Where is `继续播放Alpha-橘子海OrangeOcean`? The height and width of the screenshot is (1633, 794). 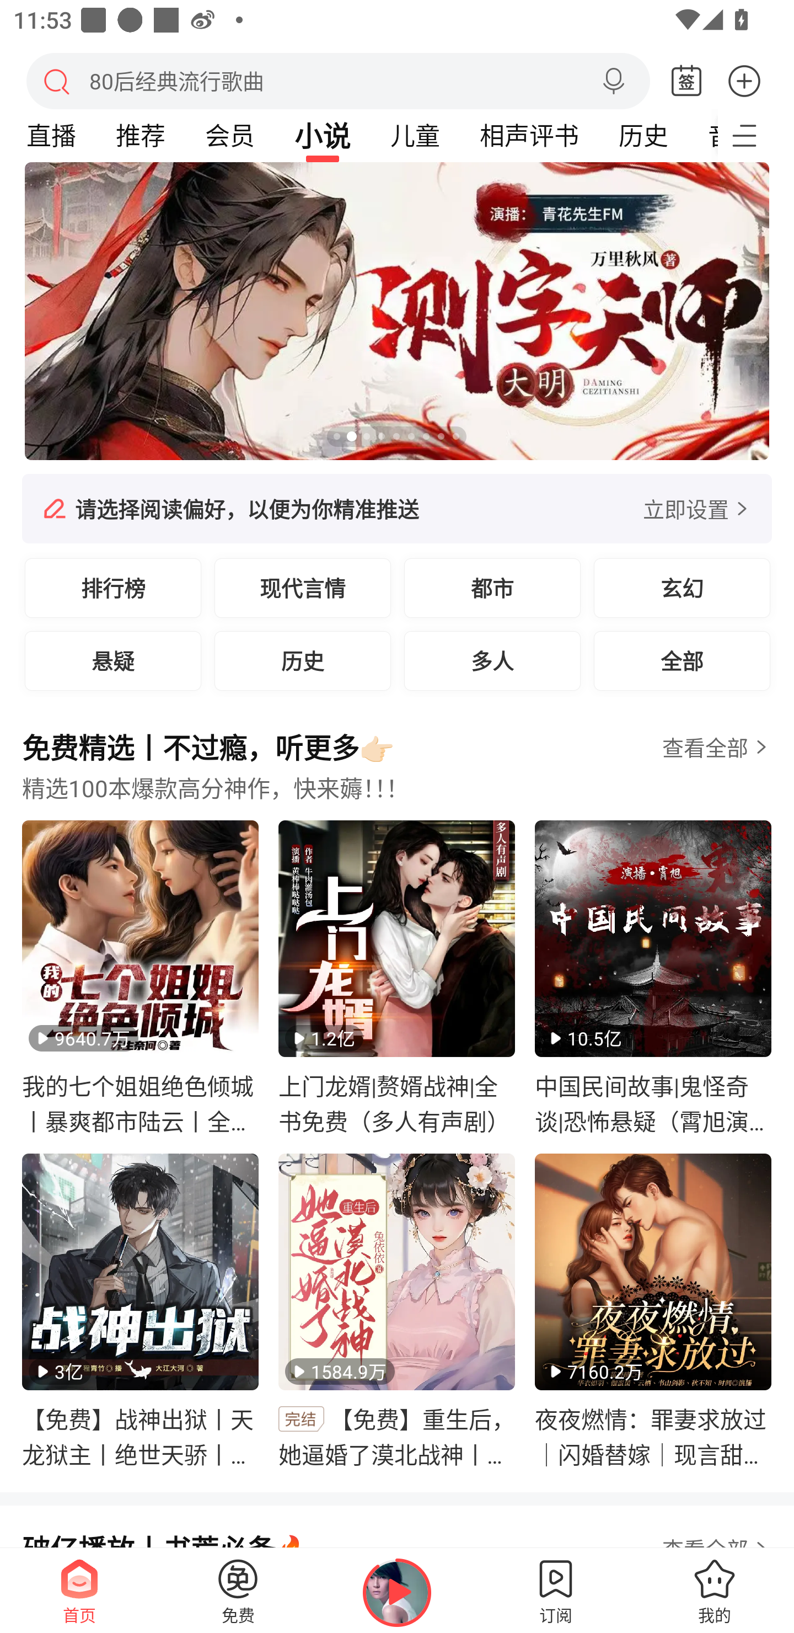 继续播放Alpha-橘子海OrangeOcean is located at coordinates (397, 1593).